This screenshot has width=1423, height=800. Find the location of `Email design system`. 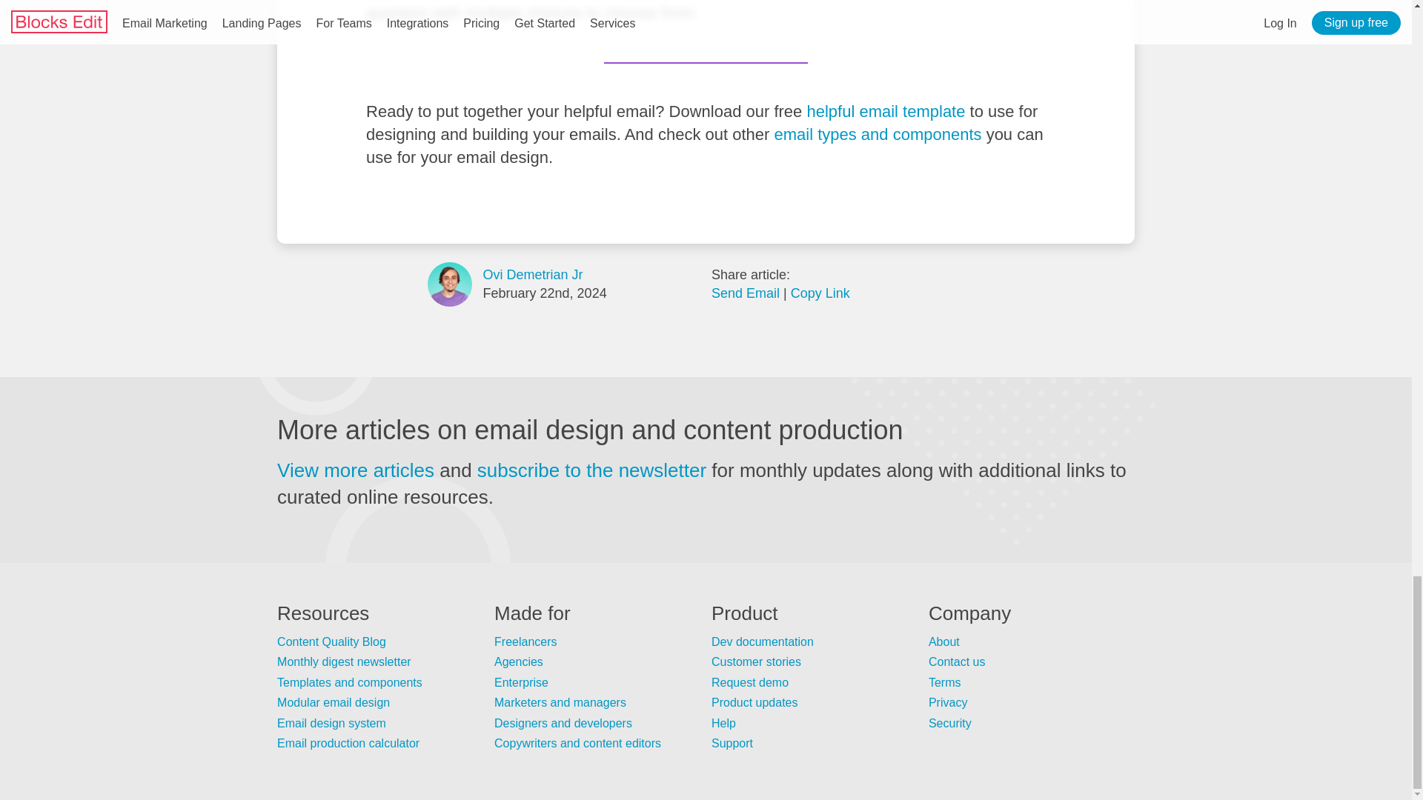

Email design system is located at coordinates (331, 723).